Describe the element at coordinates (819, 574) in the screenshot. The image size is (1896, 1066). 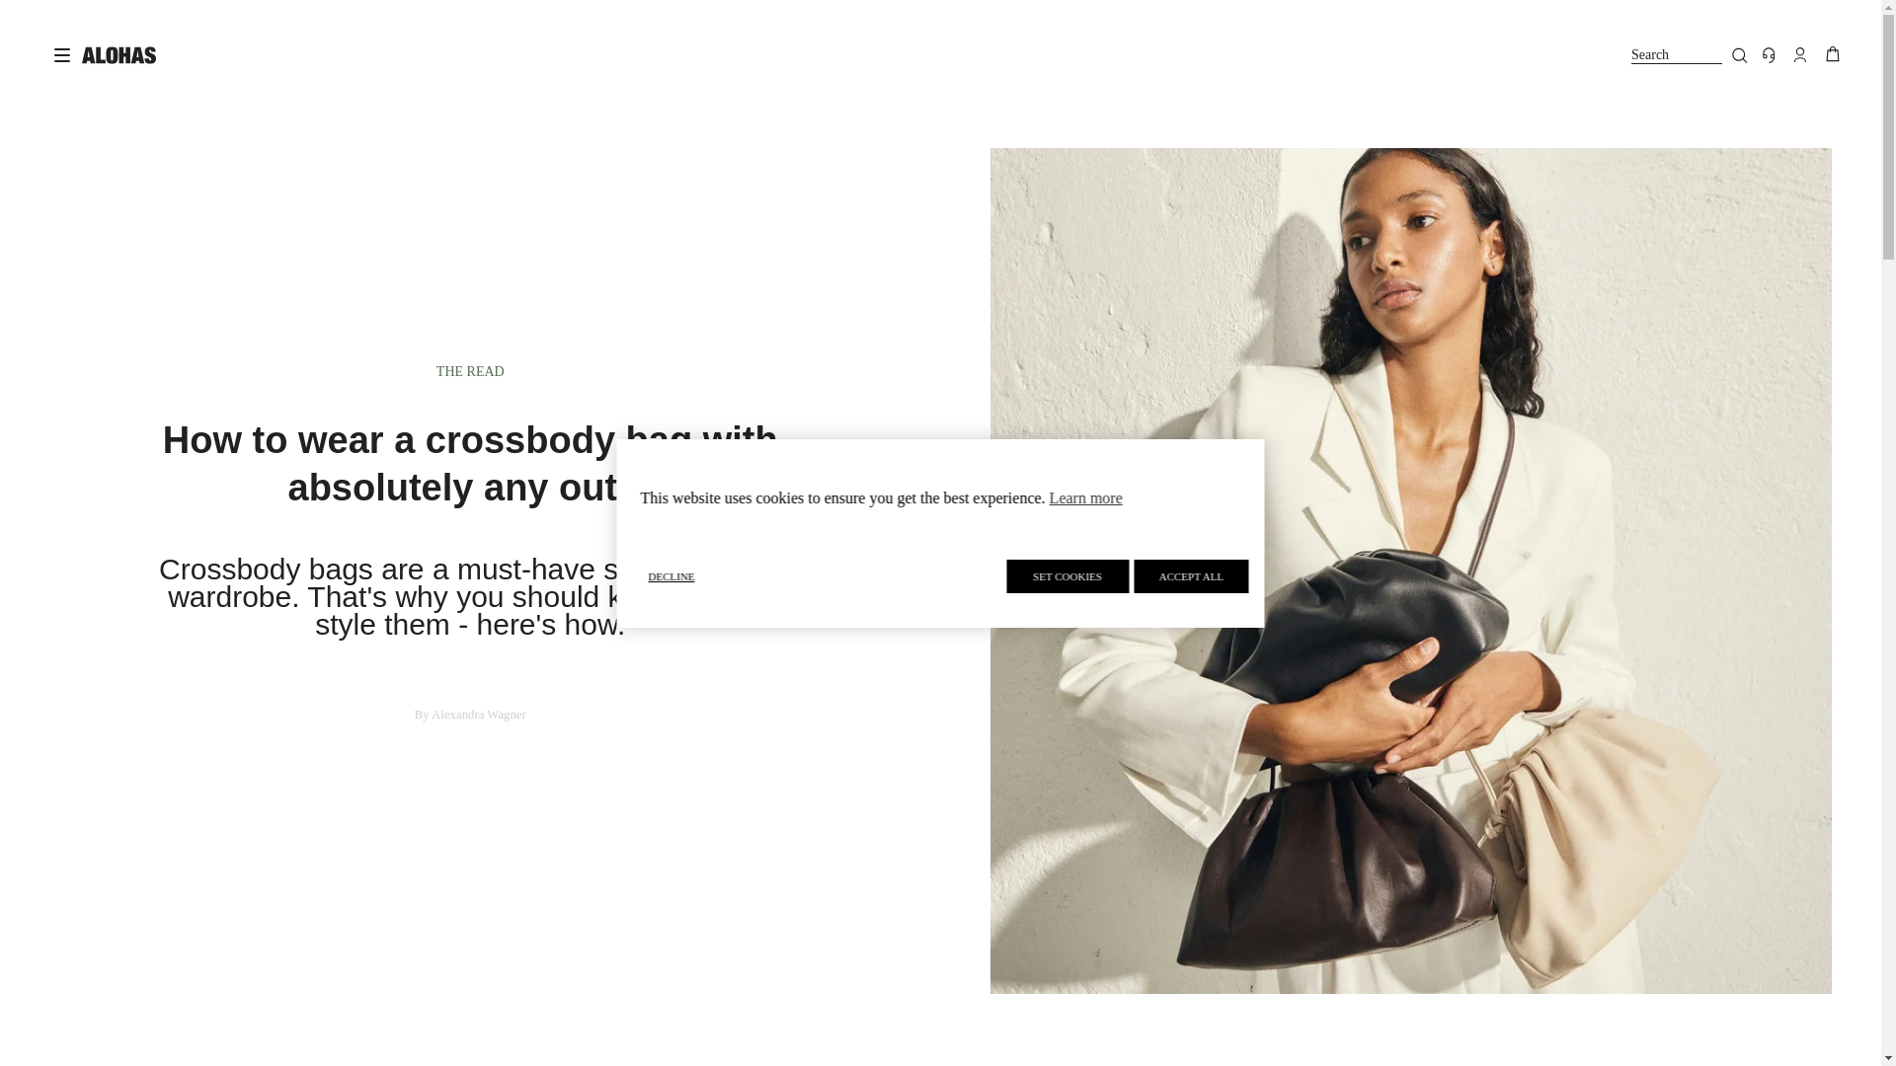
I see `DECLINE` at that location.